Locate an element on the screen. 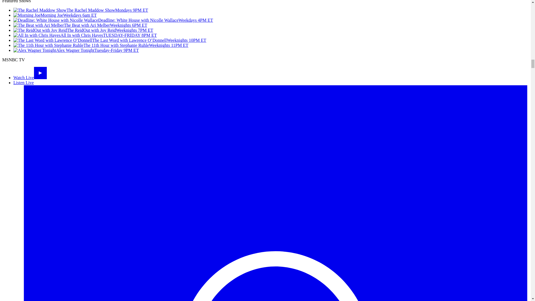 The height and width of the screenshot is (301, 535). Alex Wagner TonightTuesday-Friday 9PM ET is located at coordinates (76, 50).